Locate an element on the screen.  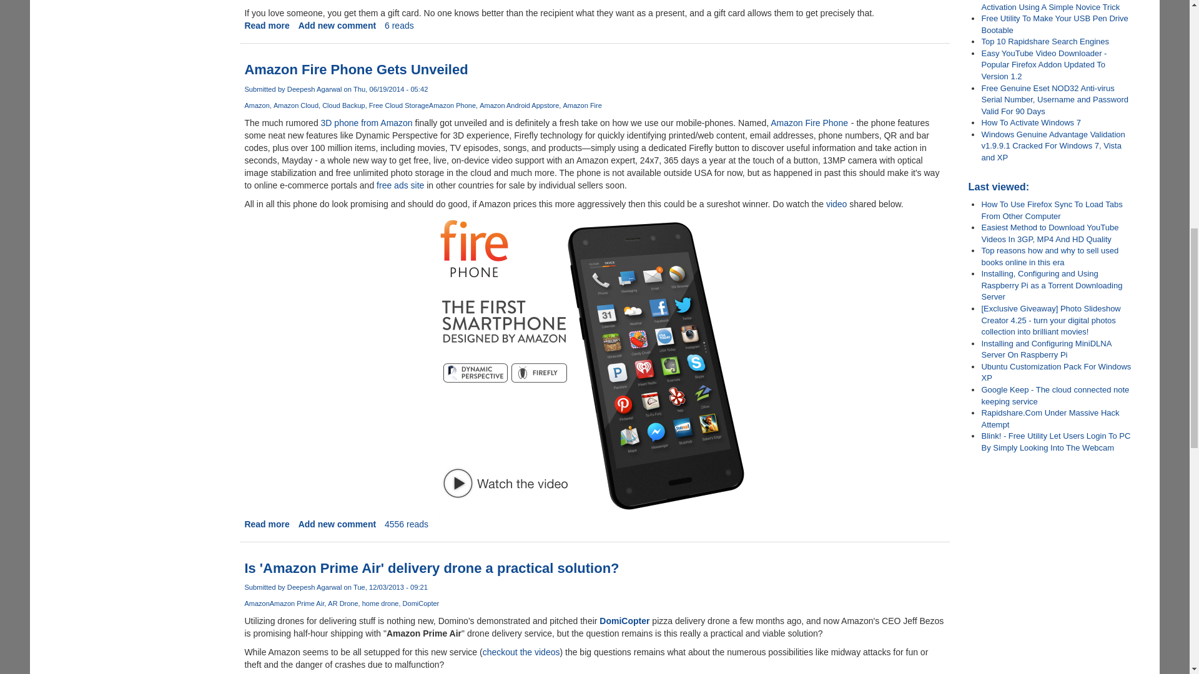
Amazon Fire Phone is located at coordinates (809, 123).